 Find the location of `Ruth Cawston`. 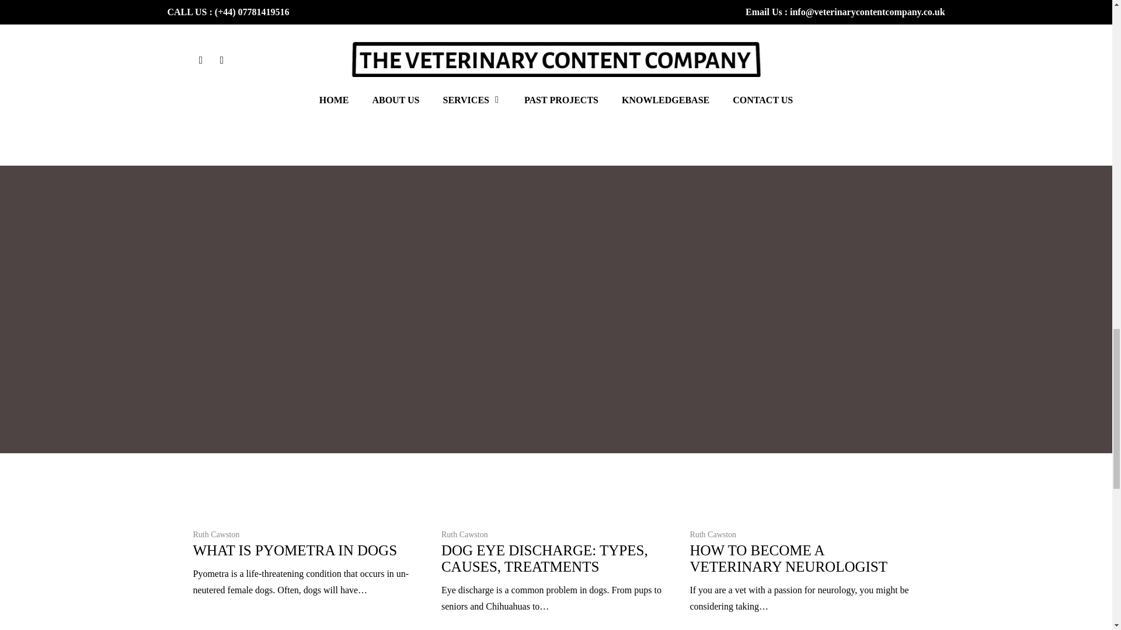

Ruth Cawston is located at coordinates (712, 534).